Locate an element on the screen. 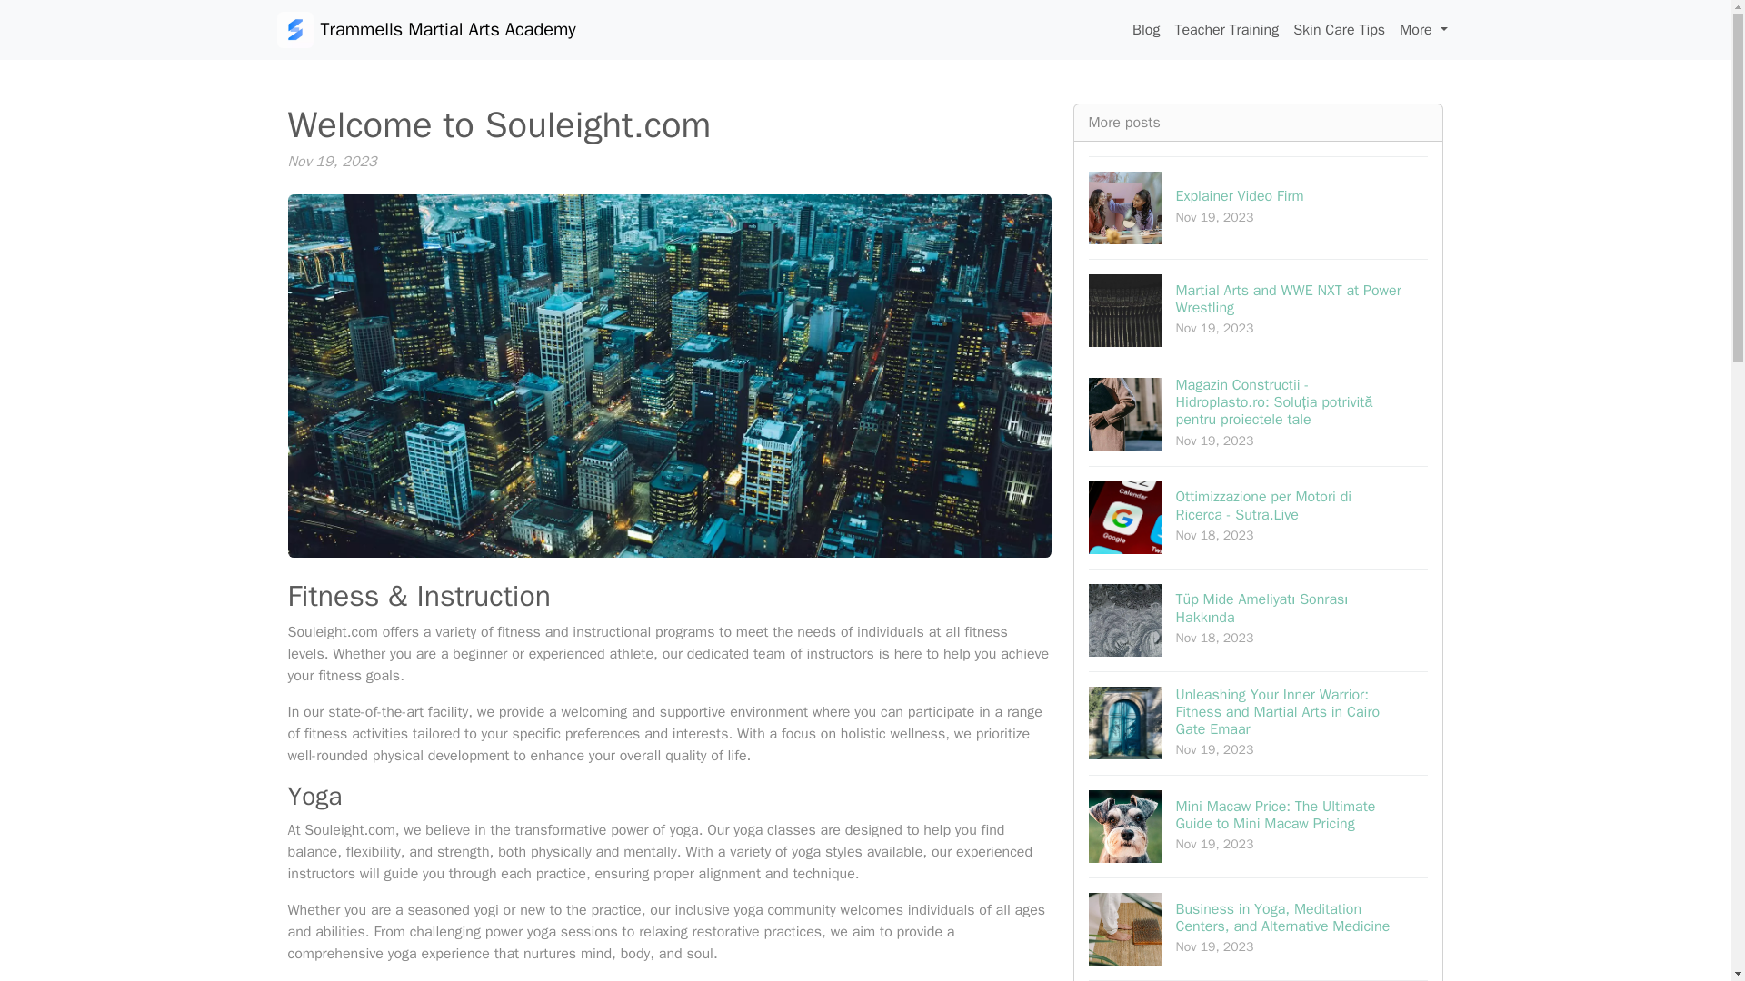 Image resolution: width=1745 pixels, height=981 pixels. Blog is located at coordinates (1146, 29).